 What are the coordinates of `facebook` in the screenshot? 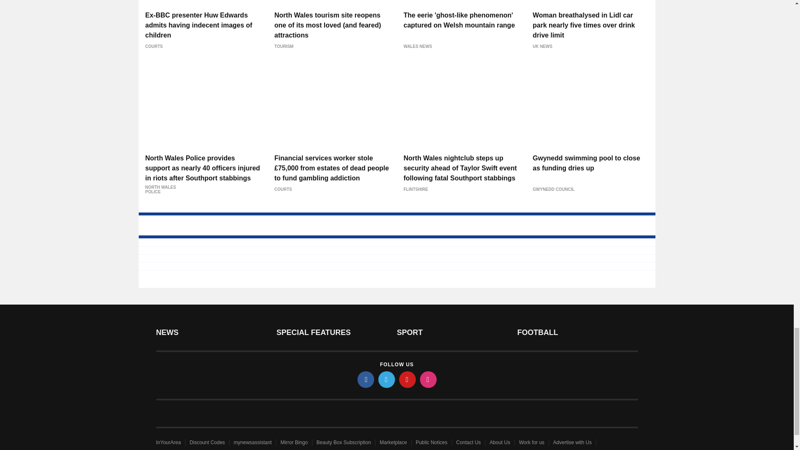 It's located at (366, 379).